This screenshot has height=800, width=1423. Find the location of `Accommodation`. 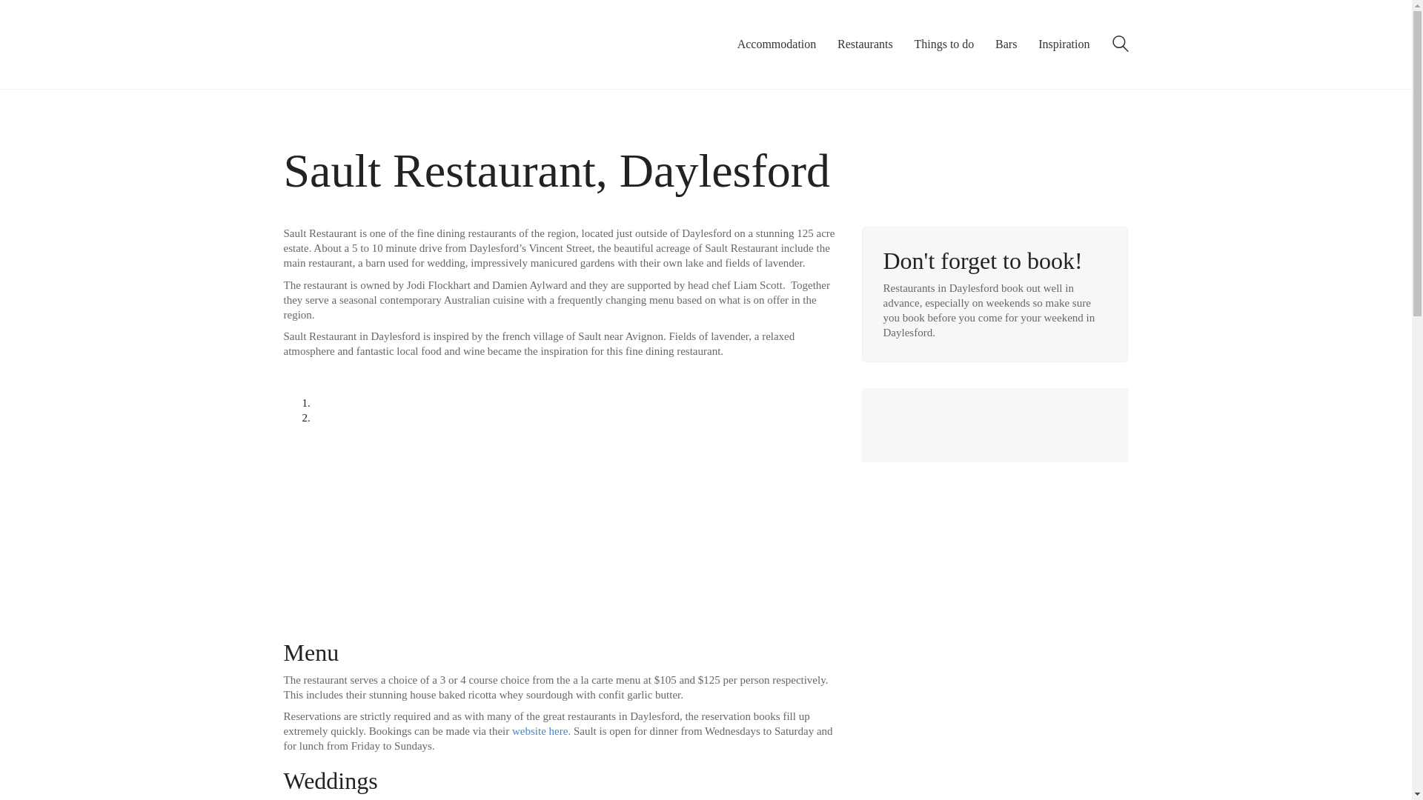

Accommodation is located at coordinates (777, 44).